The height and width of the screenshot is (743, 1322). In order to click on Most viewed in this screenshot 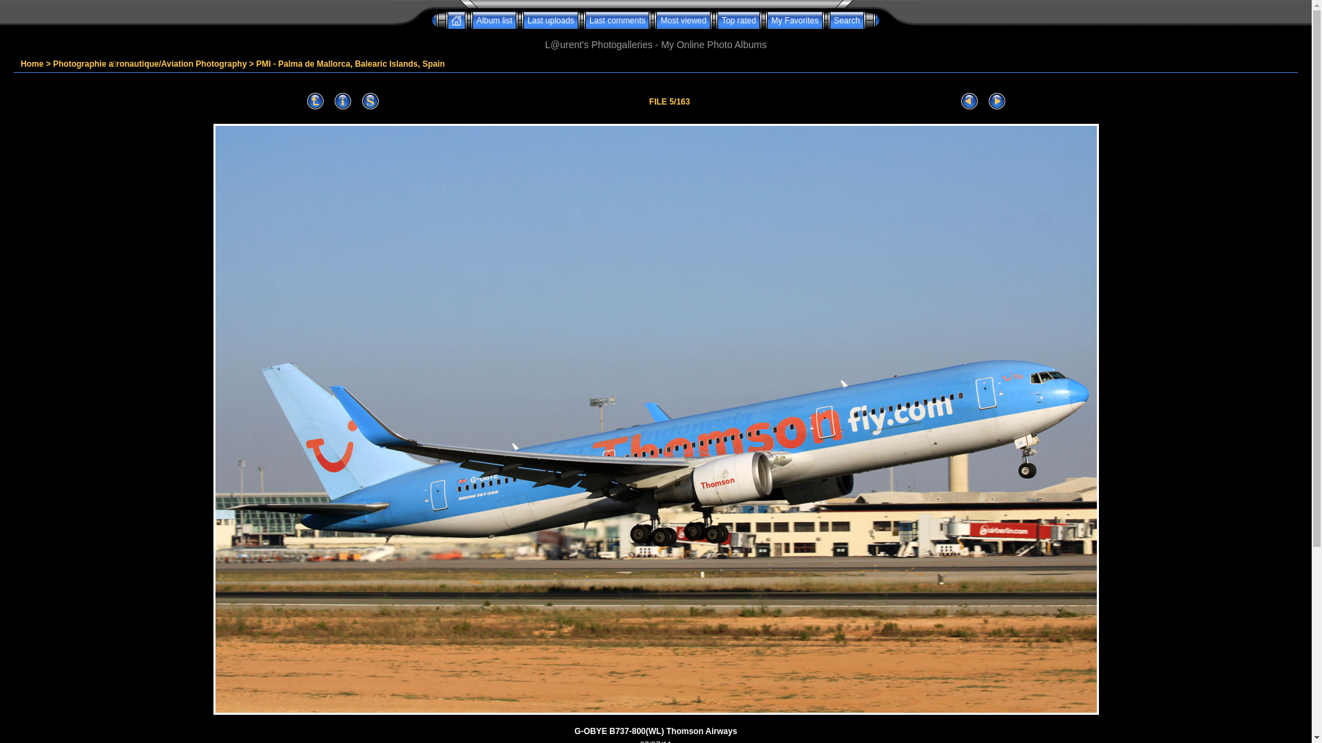, I will do `click(683, 20)`.